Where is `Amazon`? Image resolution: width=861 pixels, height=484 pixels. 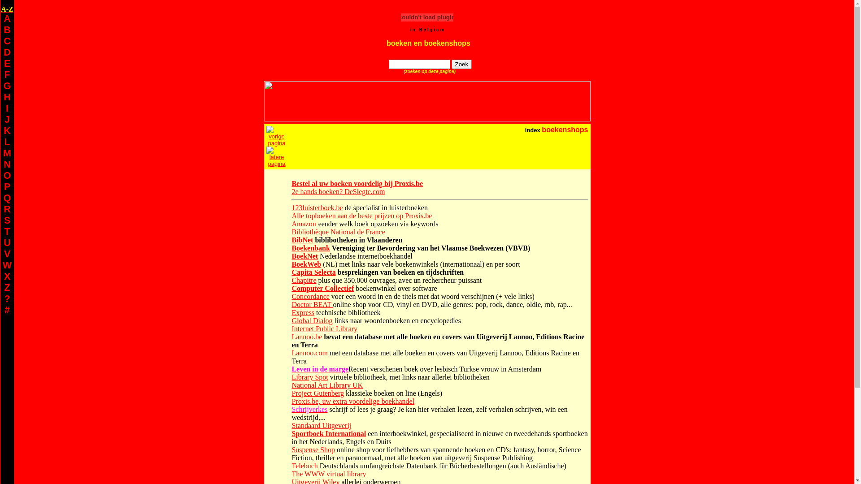
Amazon is located at coordinates (304, 224).